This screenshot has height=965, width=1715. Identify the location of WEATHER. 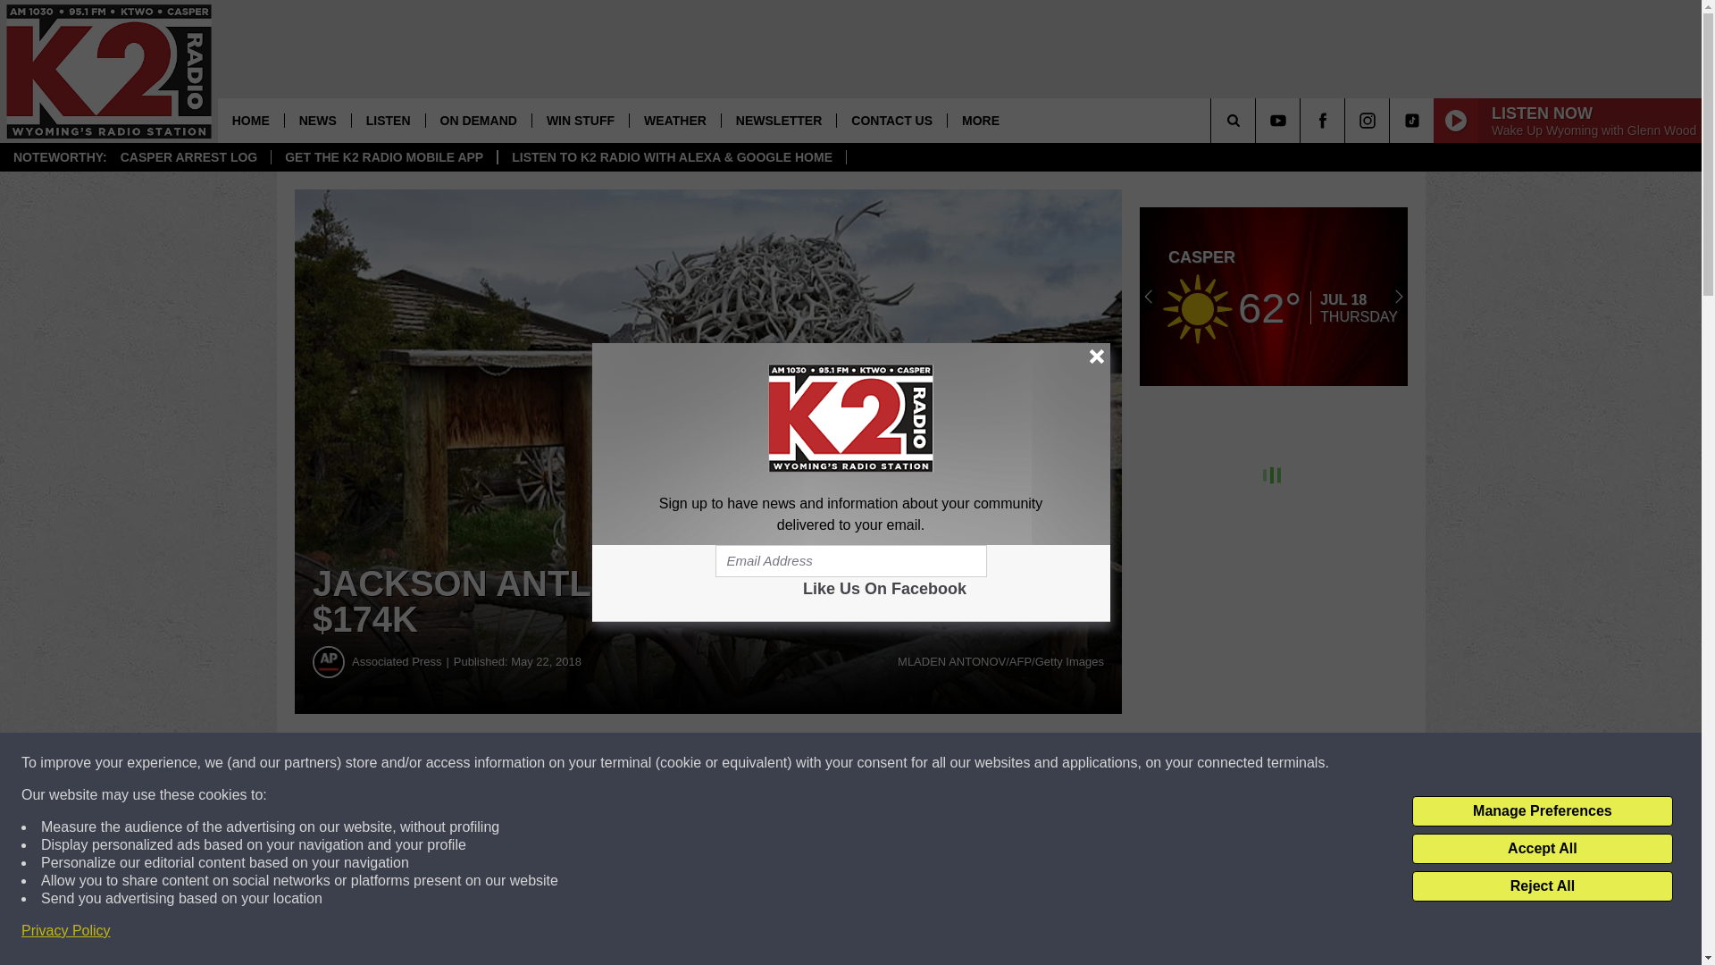
(674, 120).